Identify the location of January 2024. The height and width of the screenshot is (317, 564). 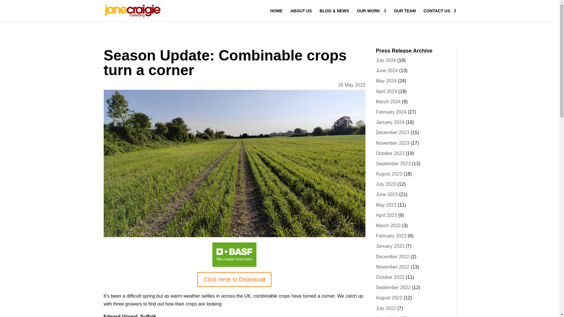
(390, 122).